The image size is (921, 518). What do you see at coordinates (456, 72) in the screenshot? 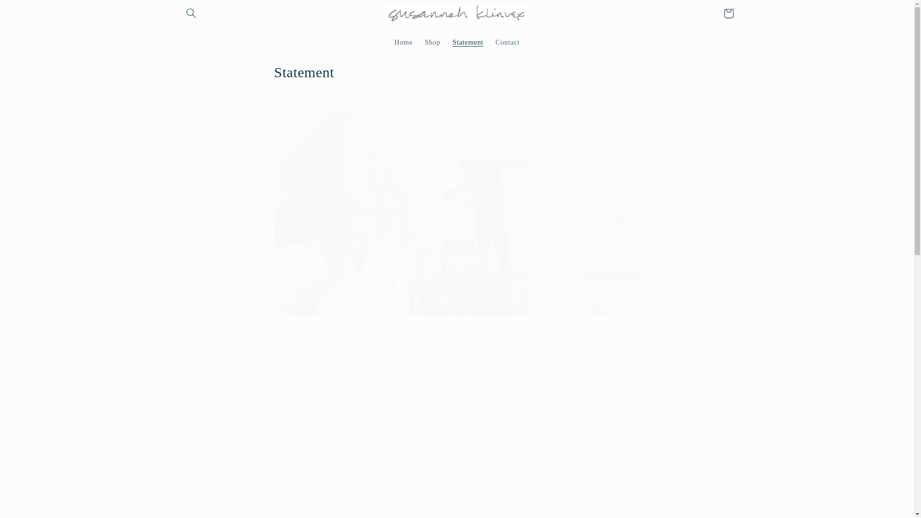
I see `Statement` at bounding box center [456, 72].